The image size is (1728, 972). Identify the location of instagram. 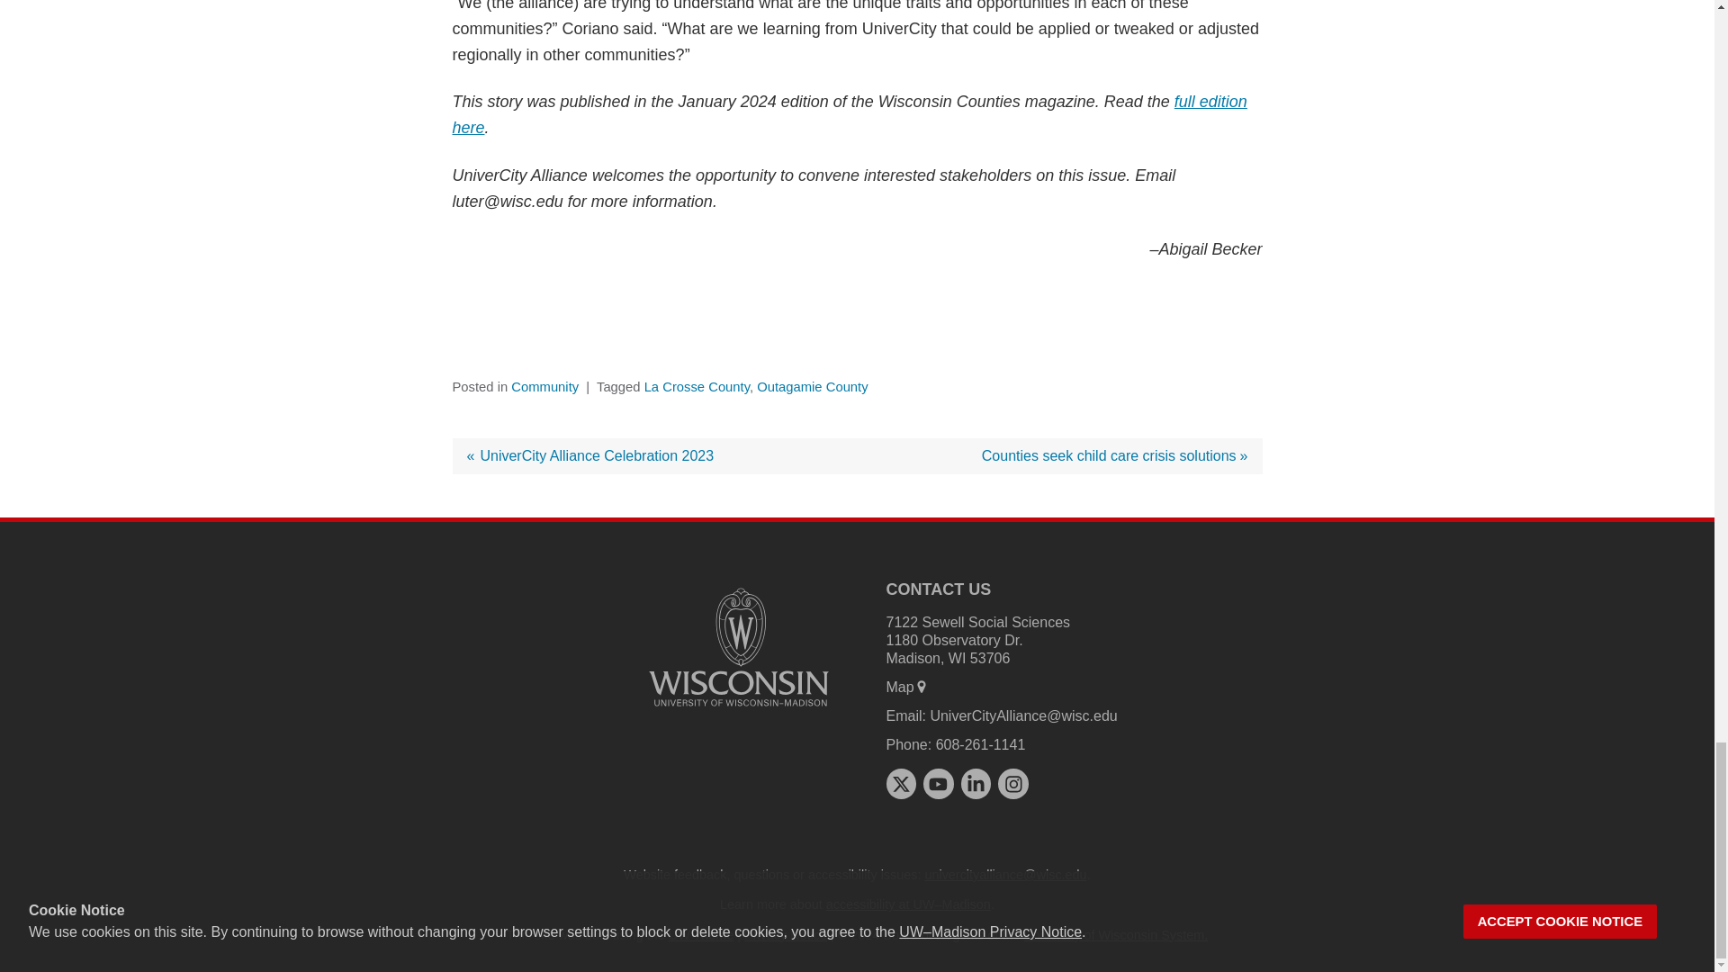
(589, 455).